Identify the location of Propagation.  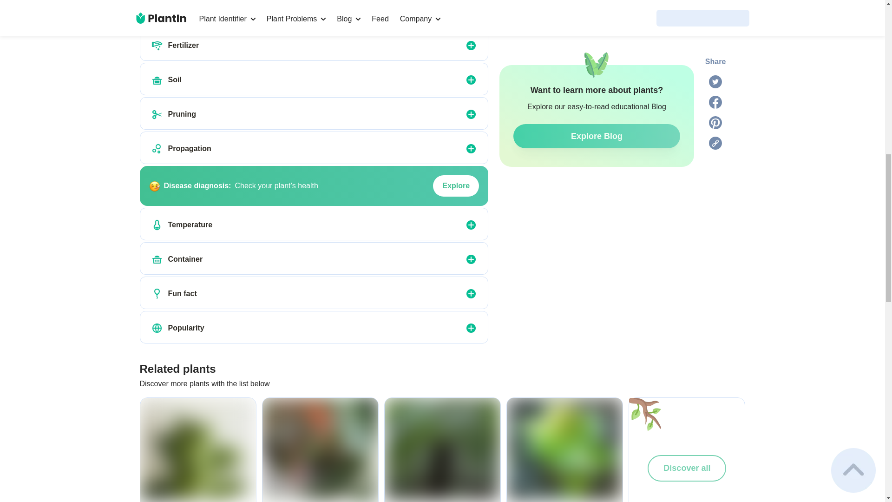
(157, 148).